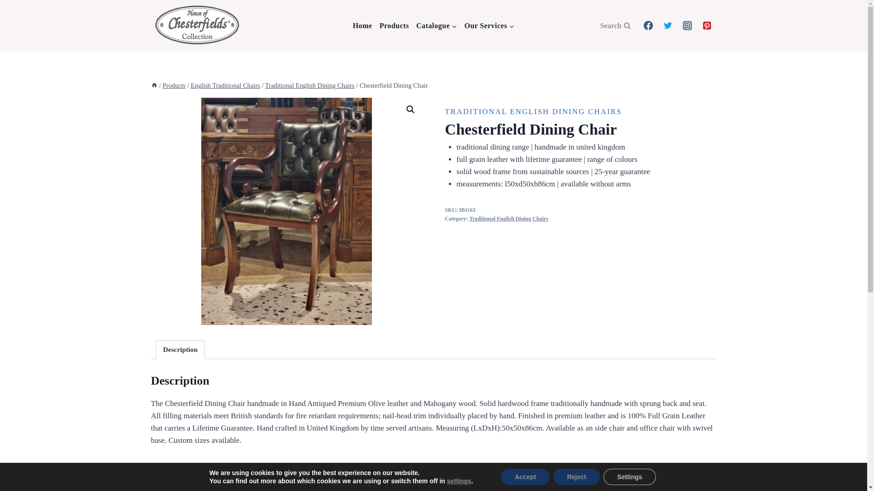  What do you see at coordinates (437, 26) in the screenshot?
I see `Catalogue` at bounding box center [437, 26].